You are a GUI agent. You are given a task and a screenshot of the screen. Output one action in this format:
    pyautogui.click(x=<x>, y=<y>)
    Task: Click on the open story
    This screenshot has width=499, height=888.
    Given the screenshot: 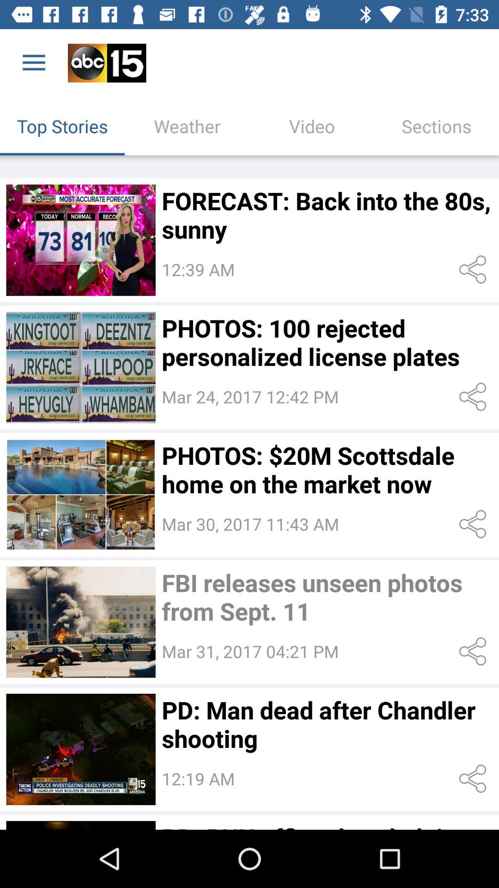 What is the action you would take?
    pyautogui.click(x=80, y=749)
    